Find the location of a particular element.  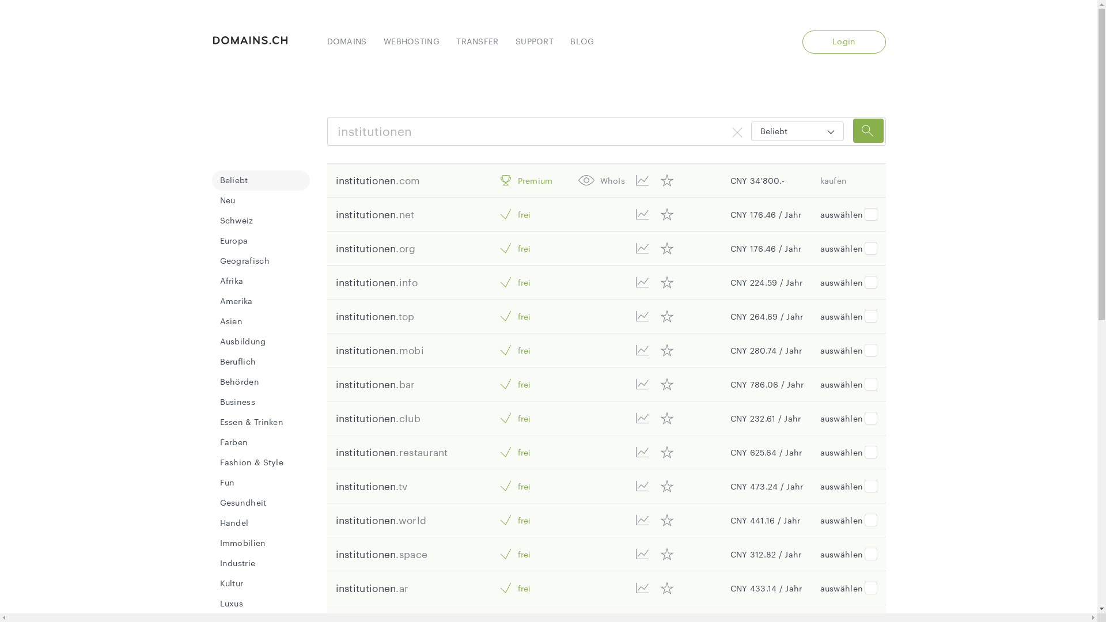

Business is located at coordinates (237, 402).